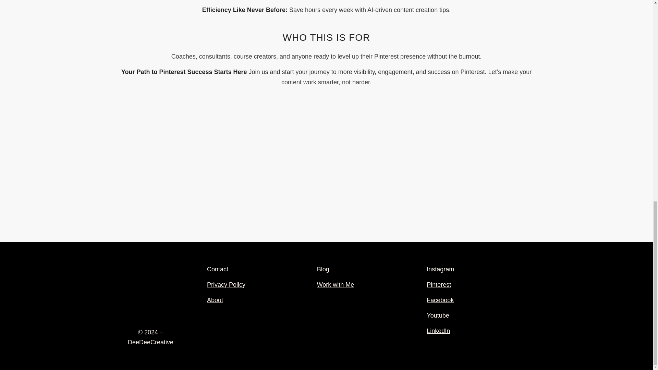  What do you see at coordinates (326, 173) in the screenshot?
I see `Pinterest Marketing with ChatGPT` at bounding box center [326, 173].